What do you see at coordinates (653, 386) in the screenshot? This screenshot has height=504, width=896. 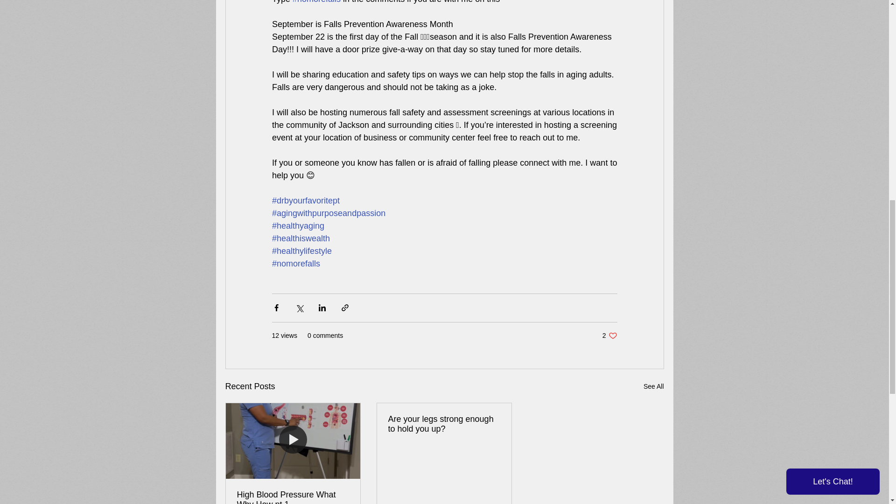 I see `Are your legs strong enough to hold you up?` at bounding box center [653, 386].